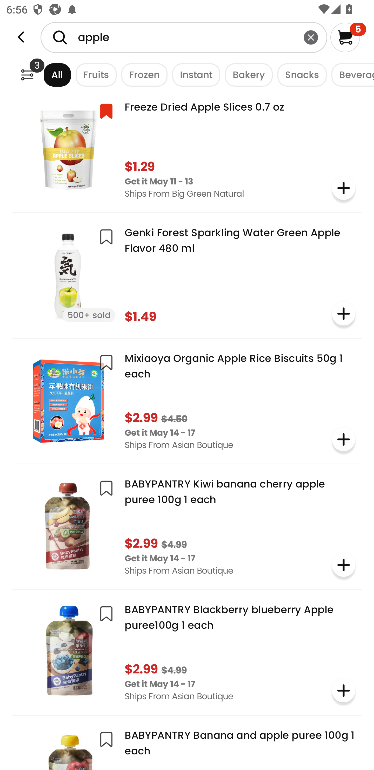 The image size is (374, 770). What do you see at coordinates (194, 74) in the screenshot?
I see `Instant` at bounding box center [194, 74].